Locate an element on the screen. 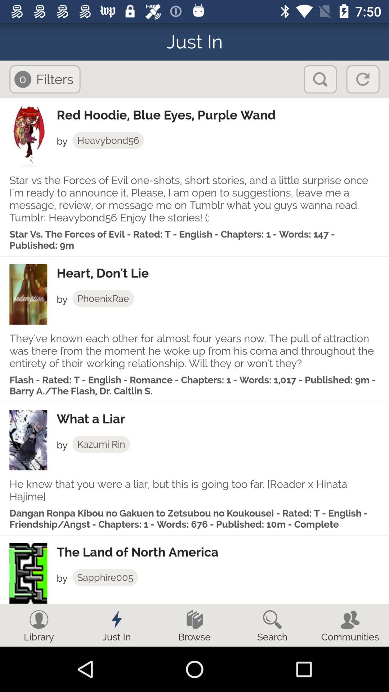 The width and height of the screenshot is (389, 692). swipe until the red hoodie blue is located at coordinates (223, 115).